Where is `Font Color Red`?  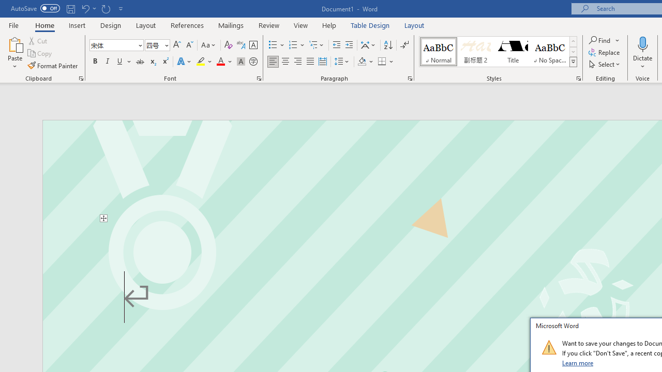 Font Color Red is located at coordinates (220, 62).